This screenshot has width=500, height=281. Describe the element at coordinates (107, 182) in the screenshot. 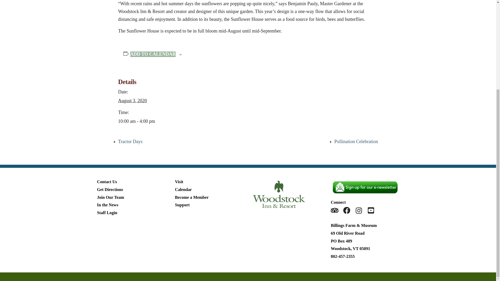

I see `Contact Us` at that location.